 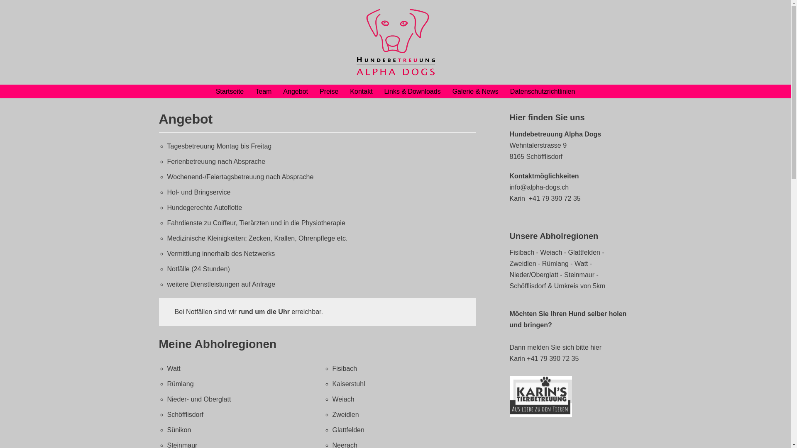 What do you see at coordinates (543, 91) in the screenshot?
I see `Datenschutzrichtlinien` at bounding box center [543, 91].